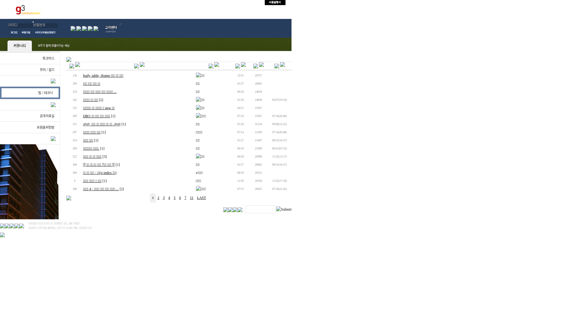 Image resolution: width=577 pixels, height=324 pixels. Describe the element at coordinates (169, 198) in the screenshot. I see `4` at that location.